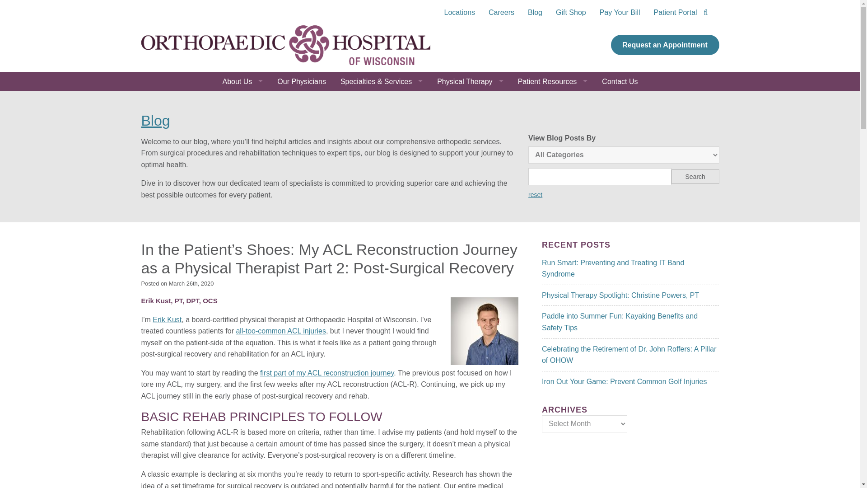 The image size is (867, 488). Describe the element at coordinates (501, 13) in the screenshot. I see `Careers` at that location.